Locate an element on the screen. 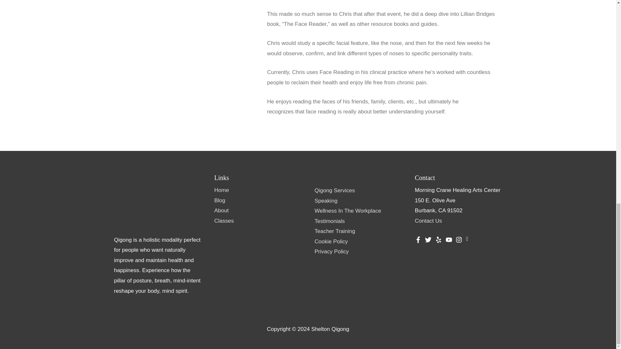 This screenshot has width=621, height=349. Wellness In The Workplace is located at coordinates (347, 211).